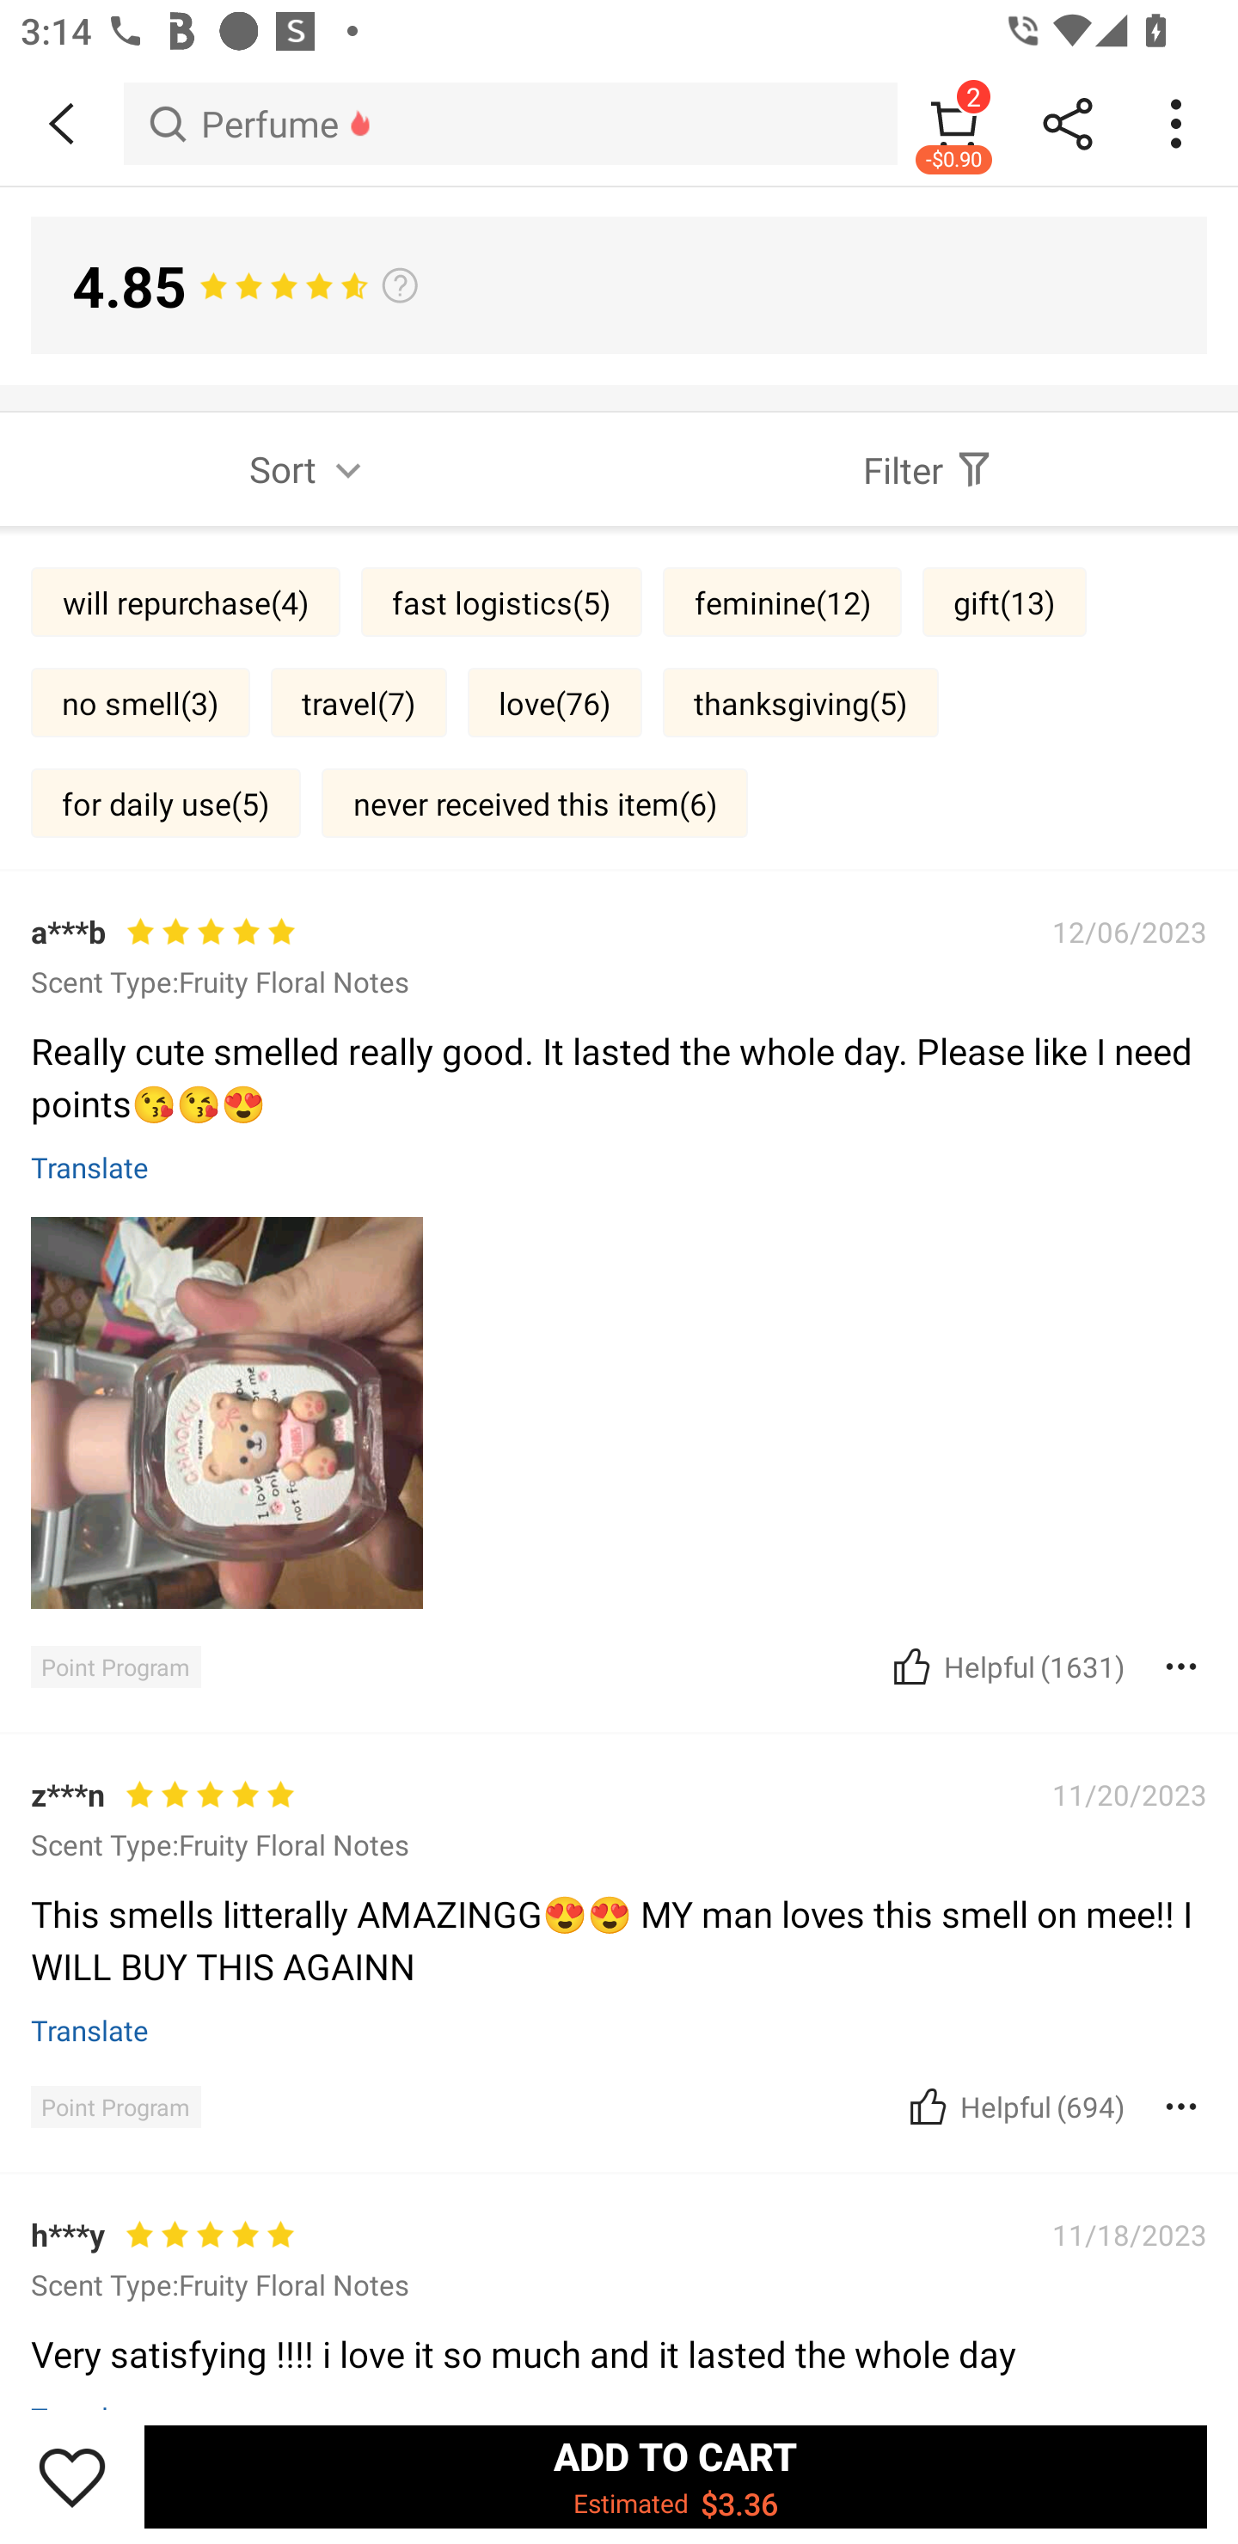  I want to click on Qty: 1, so click(619, 1826).